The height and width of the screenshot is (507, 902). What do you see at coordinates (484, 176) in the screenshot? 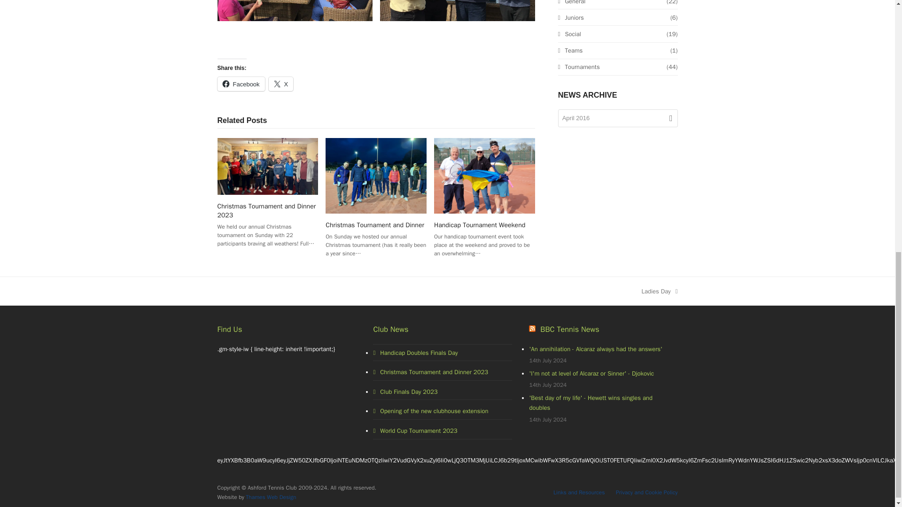
I see `Handicap Tournament Weekend` at bounding box center [484, 176].